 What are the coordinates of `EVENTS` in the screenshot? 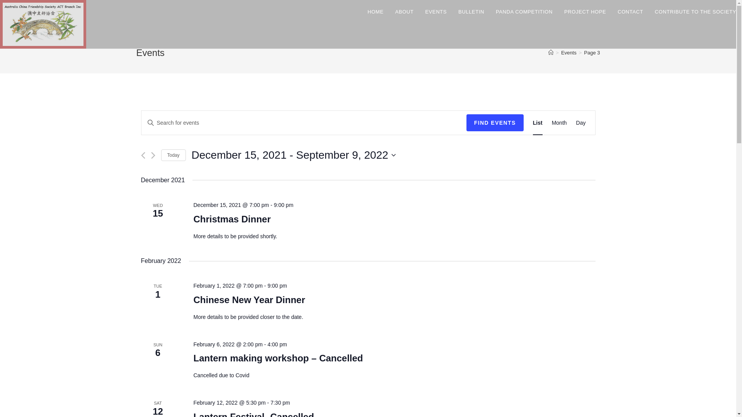 It's located at (436, 12).